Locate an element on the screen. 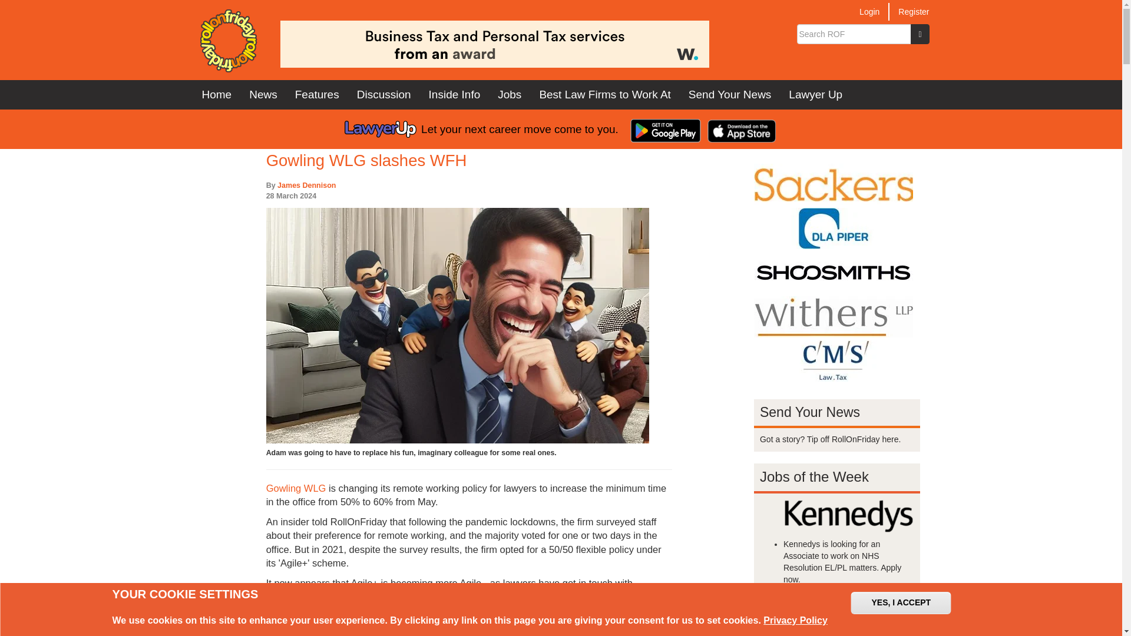 The image size is (1131, 636). Gowling WLG slashes WFH is located at coordinates (366, 160).